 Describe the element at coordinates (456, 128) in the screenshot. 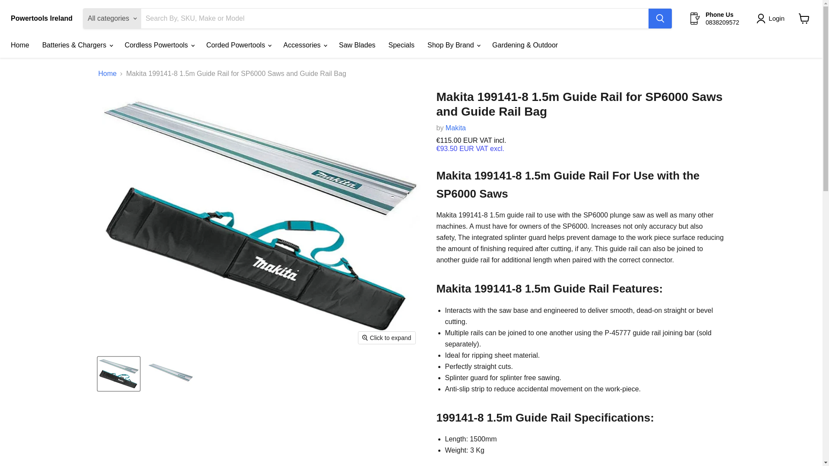

I see `Makita` at that location.